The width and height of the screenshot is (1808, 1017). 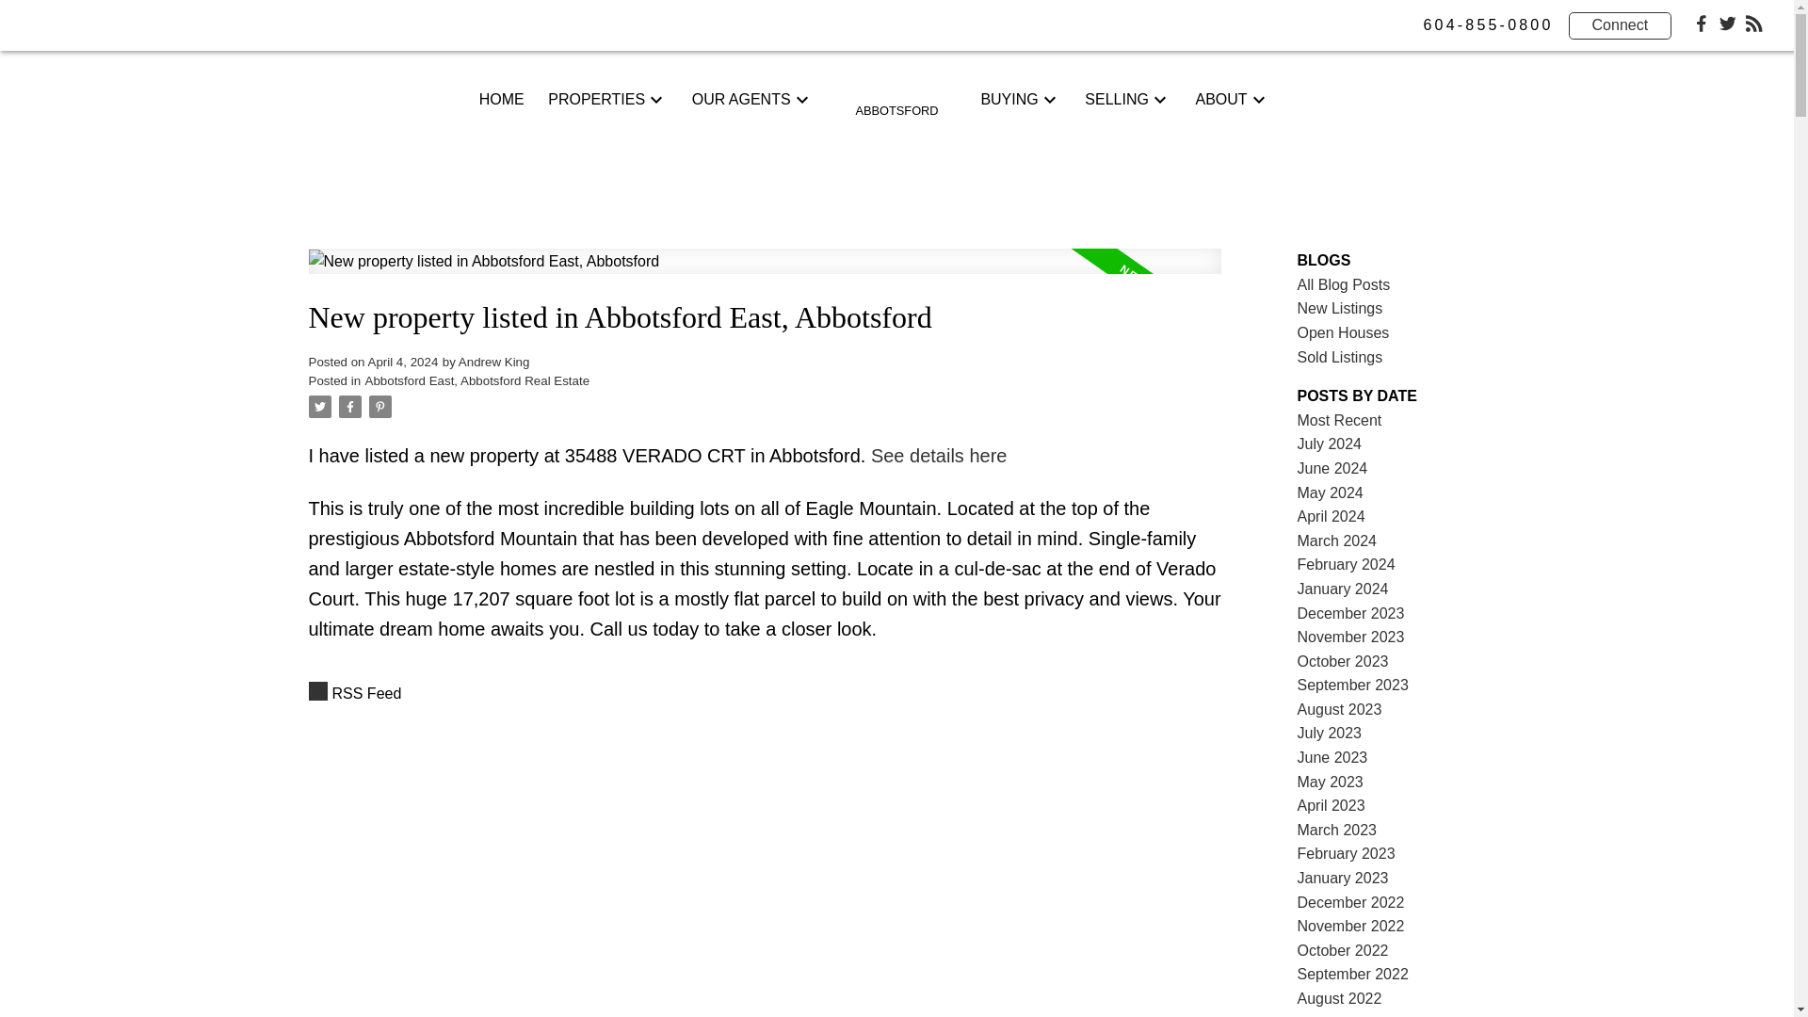 What do you see at coordinates (1009, 99) in the screenshot?
I see `BUYING` at bounding box center [1009, 99].